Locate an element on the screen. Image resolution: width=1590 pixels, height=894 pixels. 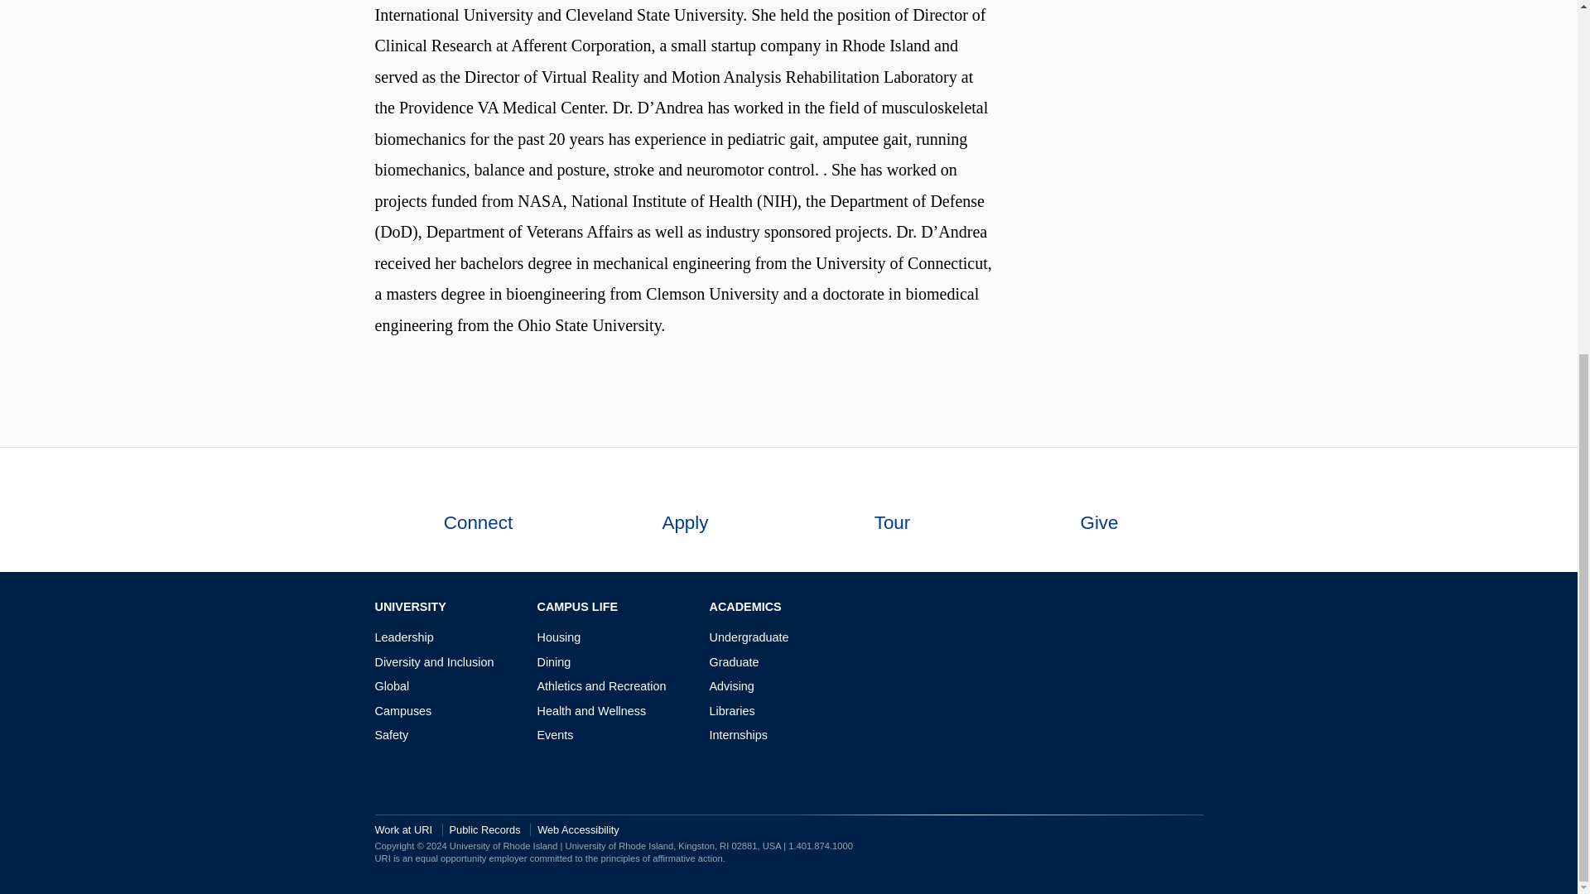
Apply is located at coordinates (685, 510).